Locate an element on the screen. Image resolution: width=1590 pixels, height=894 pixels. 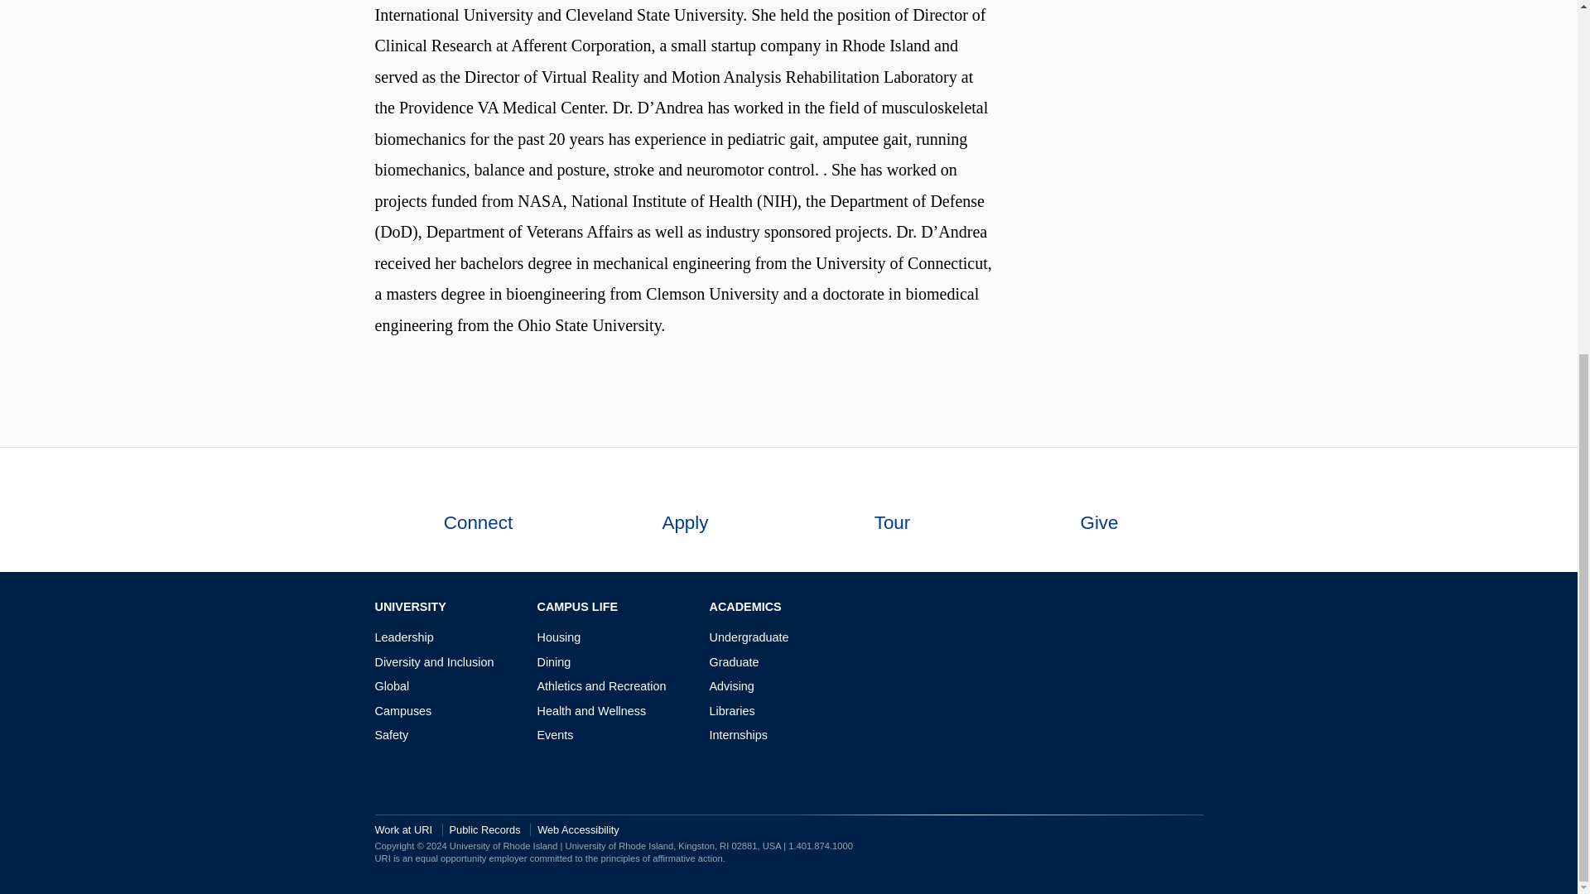
Apply is located at coordinates (685, 510).